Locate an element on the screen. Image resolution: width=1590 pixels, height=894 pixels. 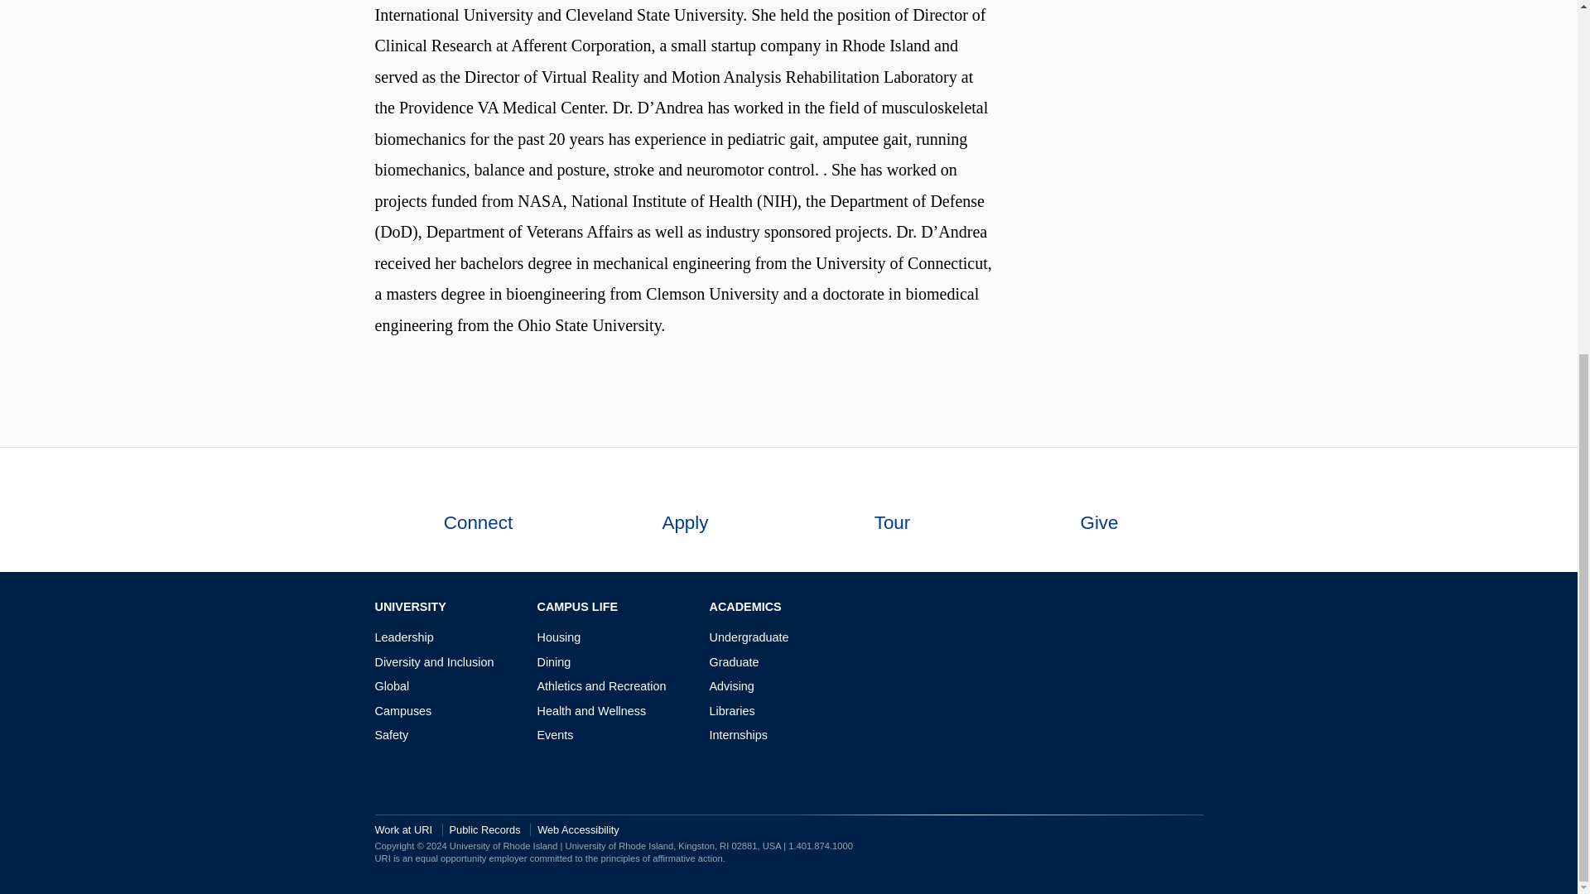
Apply is located at coordinates (685, 510).